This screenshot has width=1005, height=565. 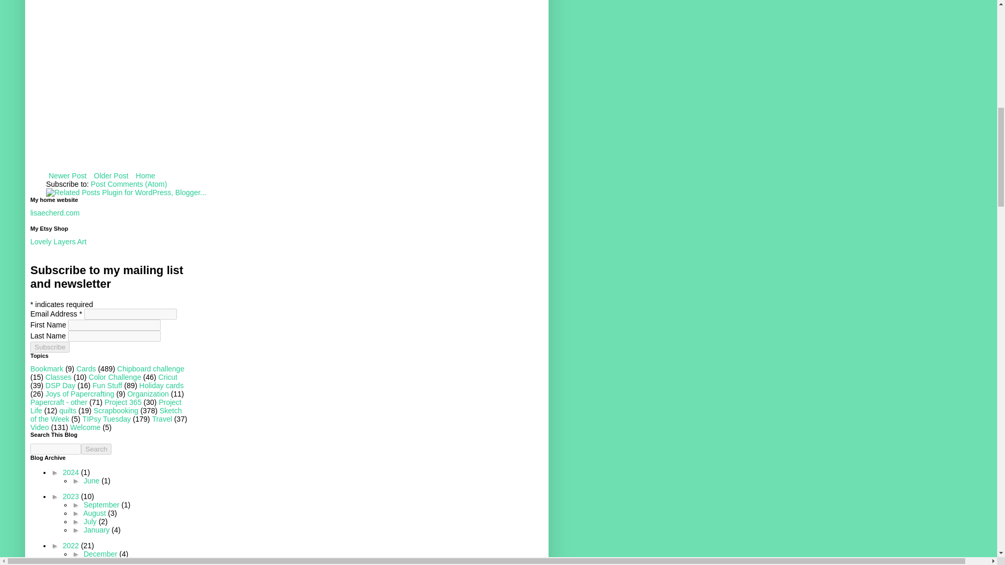 I want to click on Classes, so click(x=58, y=377).